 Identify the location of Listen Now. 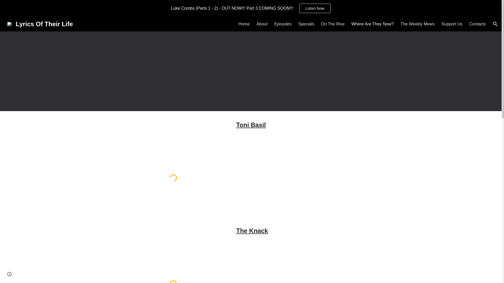
(315, 8).